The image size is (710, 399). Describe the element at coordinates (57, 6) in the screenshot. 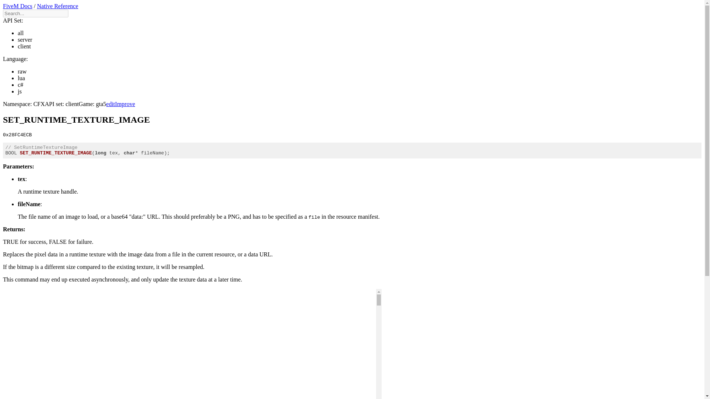

I see `Native Reference` at that location.